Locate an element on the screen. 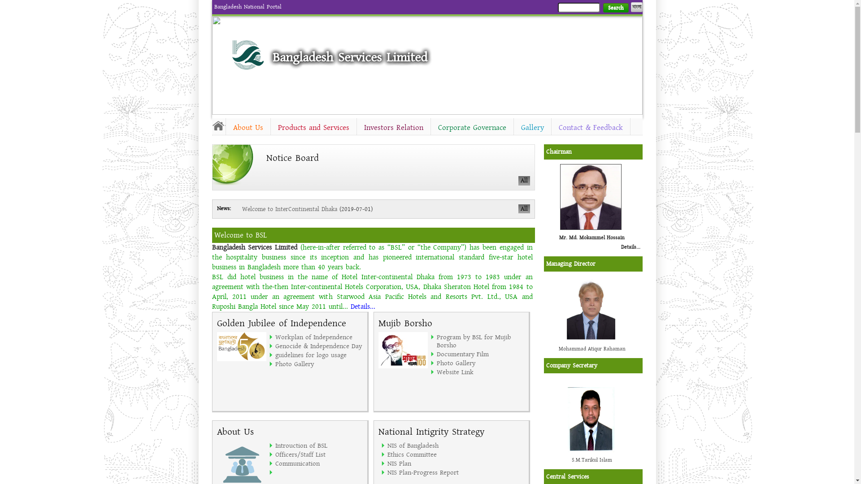 The image size is (861, 484). Communication is located at coordinates (319, 463).